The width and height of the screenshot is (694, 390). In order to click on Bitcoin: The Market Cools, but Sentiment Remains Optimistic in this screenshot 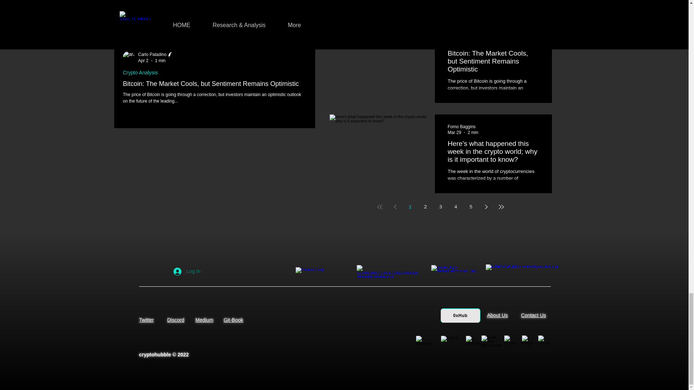, I will do `click(215, 84)`.